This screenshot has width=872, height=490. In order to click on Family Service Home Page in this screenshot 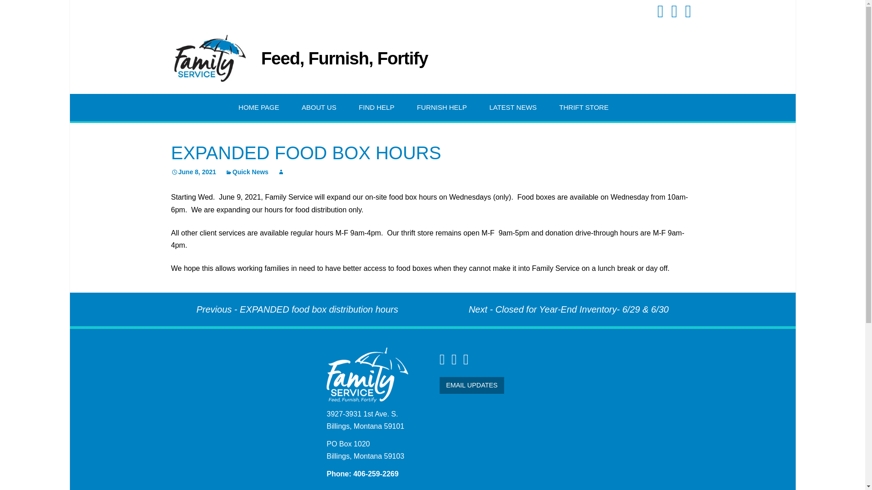, I will do `click(367, 374)`.